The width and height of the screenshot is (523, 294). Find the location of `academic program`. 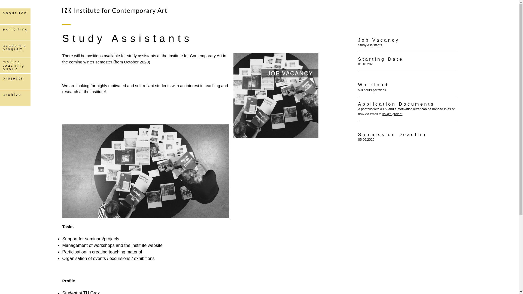

academic program is located at coordinates (15, 49).